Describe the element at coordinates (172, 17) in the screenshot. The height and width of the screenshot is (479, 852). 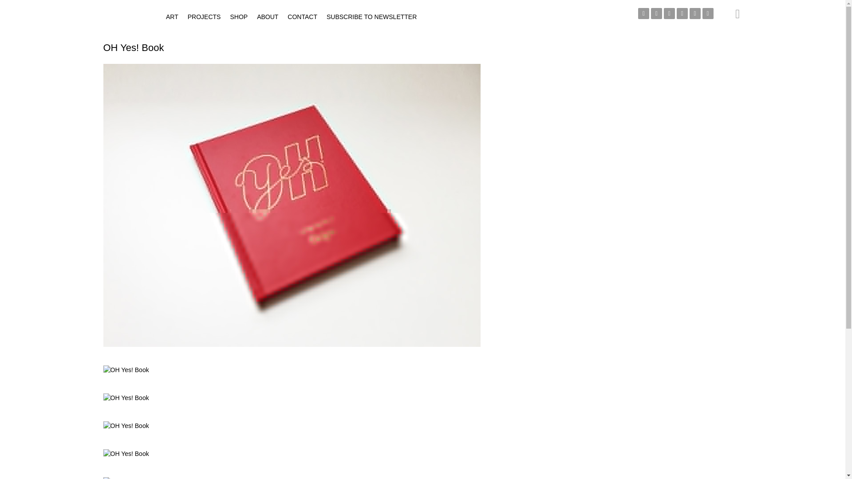
I see `ART` at that location.